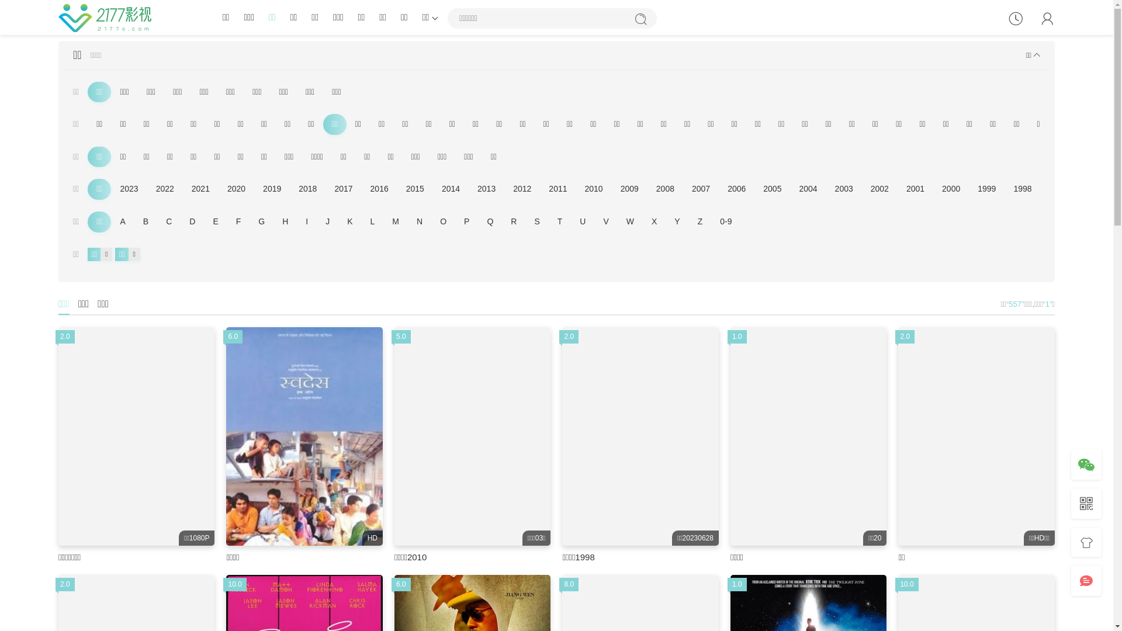  I want to click on 2014, so click(451, 189).